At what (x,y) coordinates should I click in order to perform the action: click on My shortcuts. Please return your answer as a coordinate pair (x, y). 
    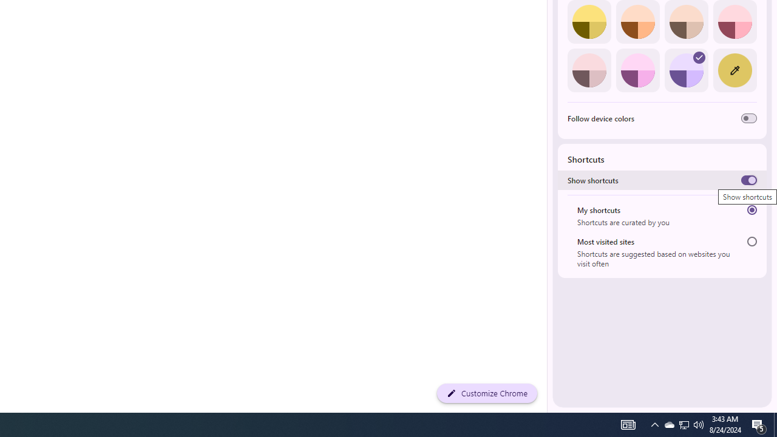
    Looking at the image, I should click on (752, 210).